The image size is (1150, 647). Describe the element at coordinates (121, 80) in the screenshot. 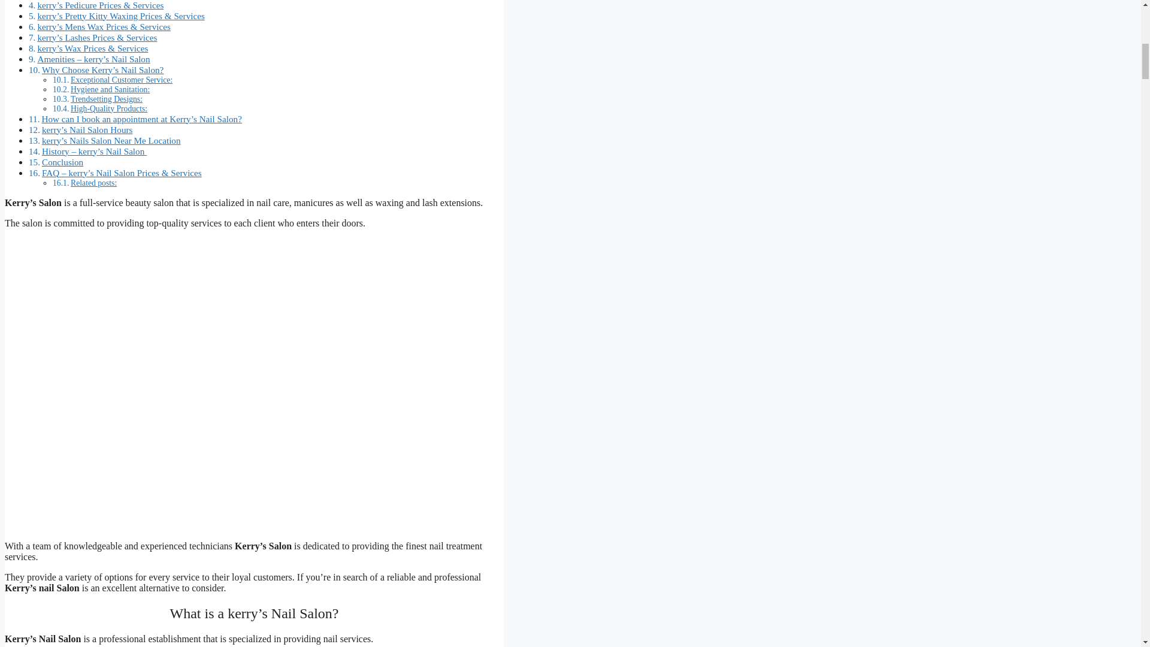

I see `Exceptional Customer Service:` at that location.